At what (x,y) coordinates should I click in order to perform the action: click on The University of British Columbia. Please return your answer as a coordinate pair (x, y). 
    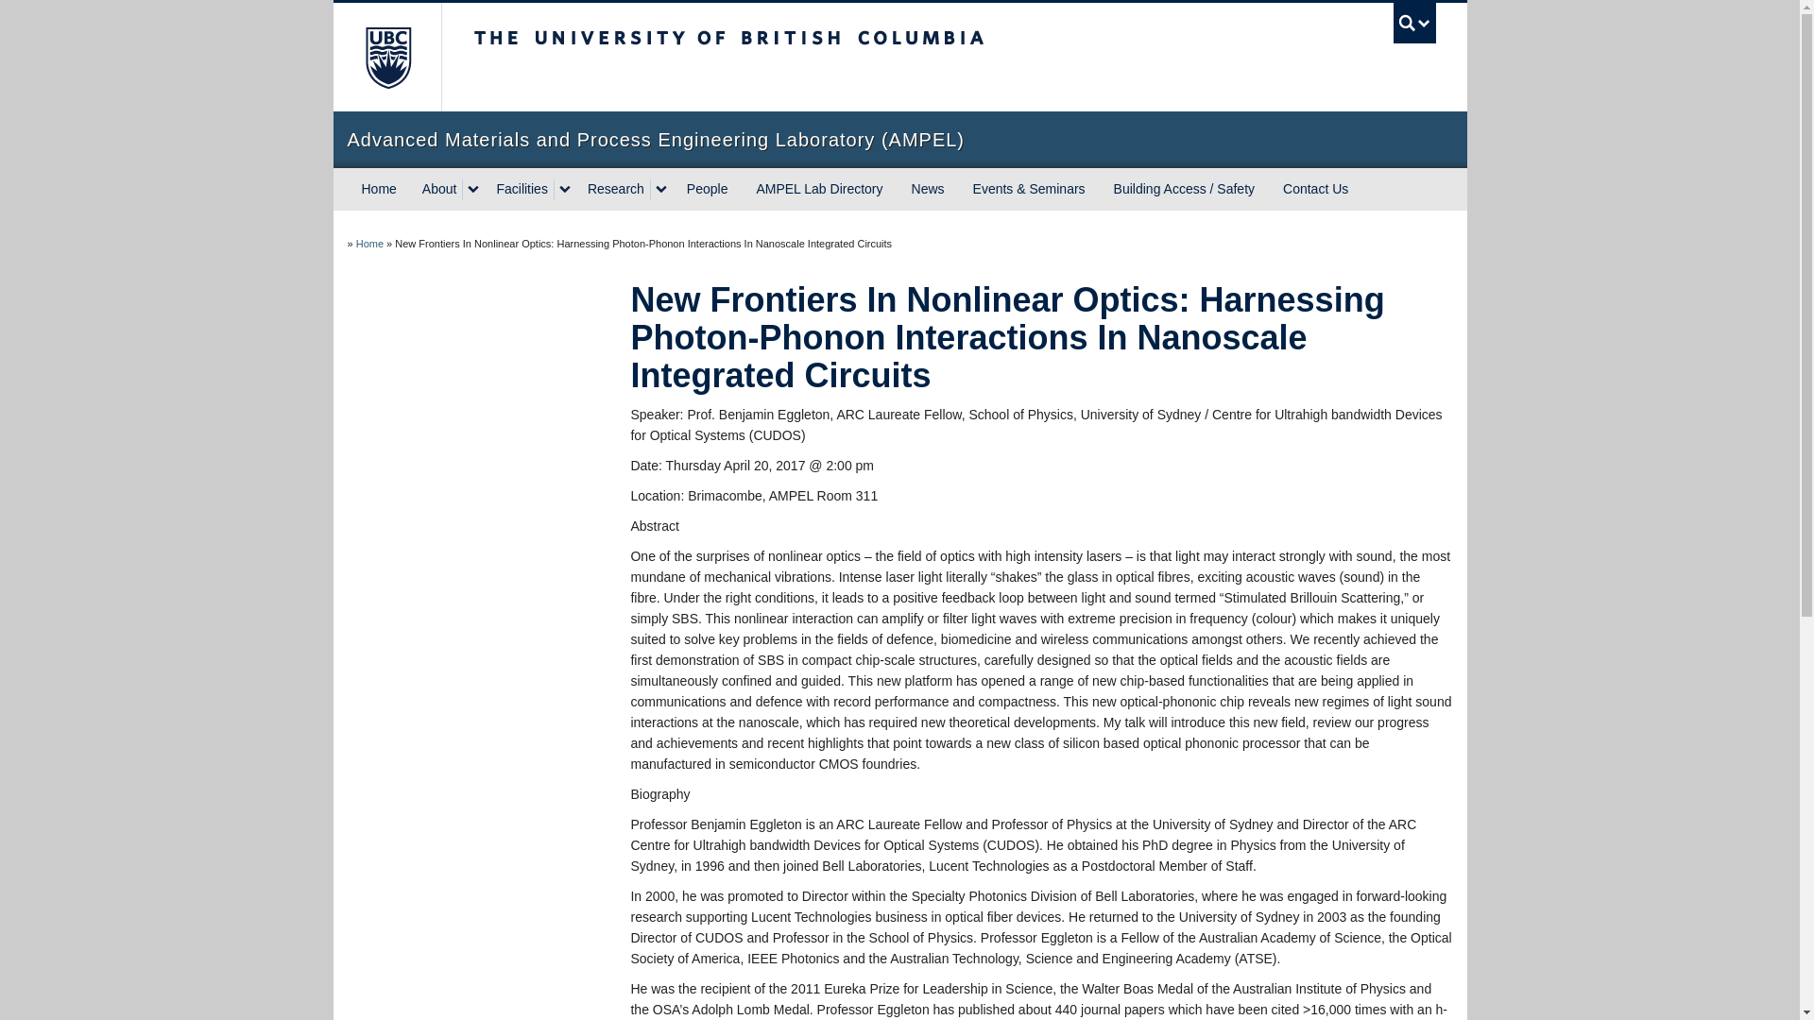
    Looking at the image, I should click on (792, 57).